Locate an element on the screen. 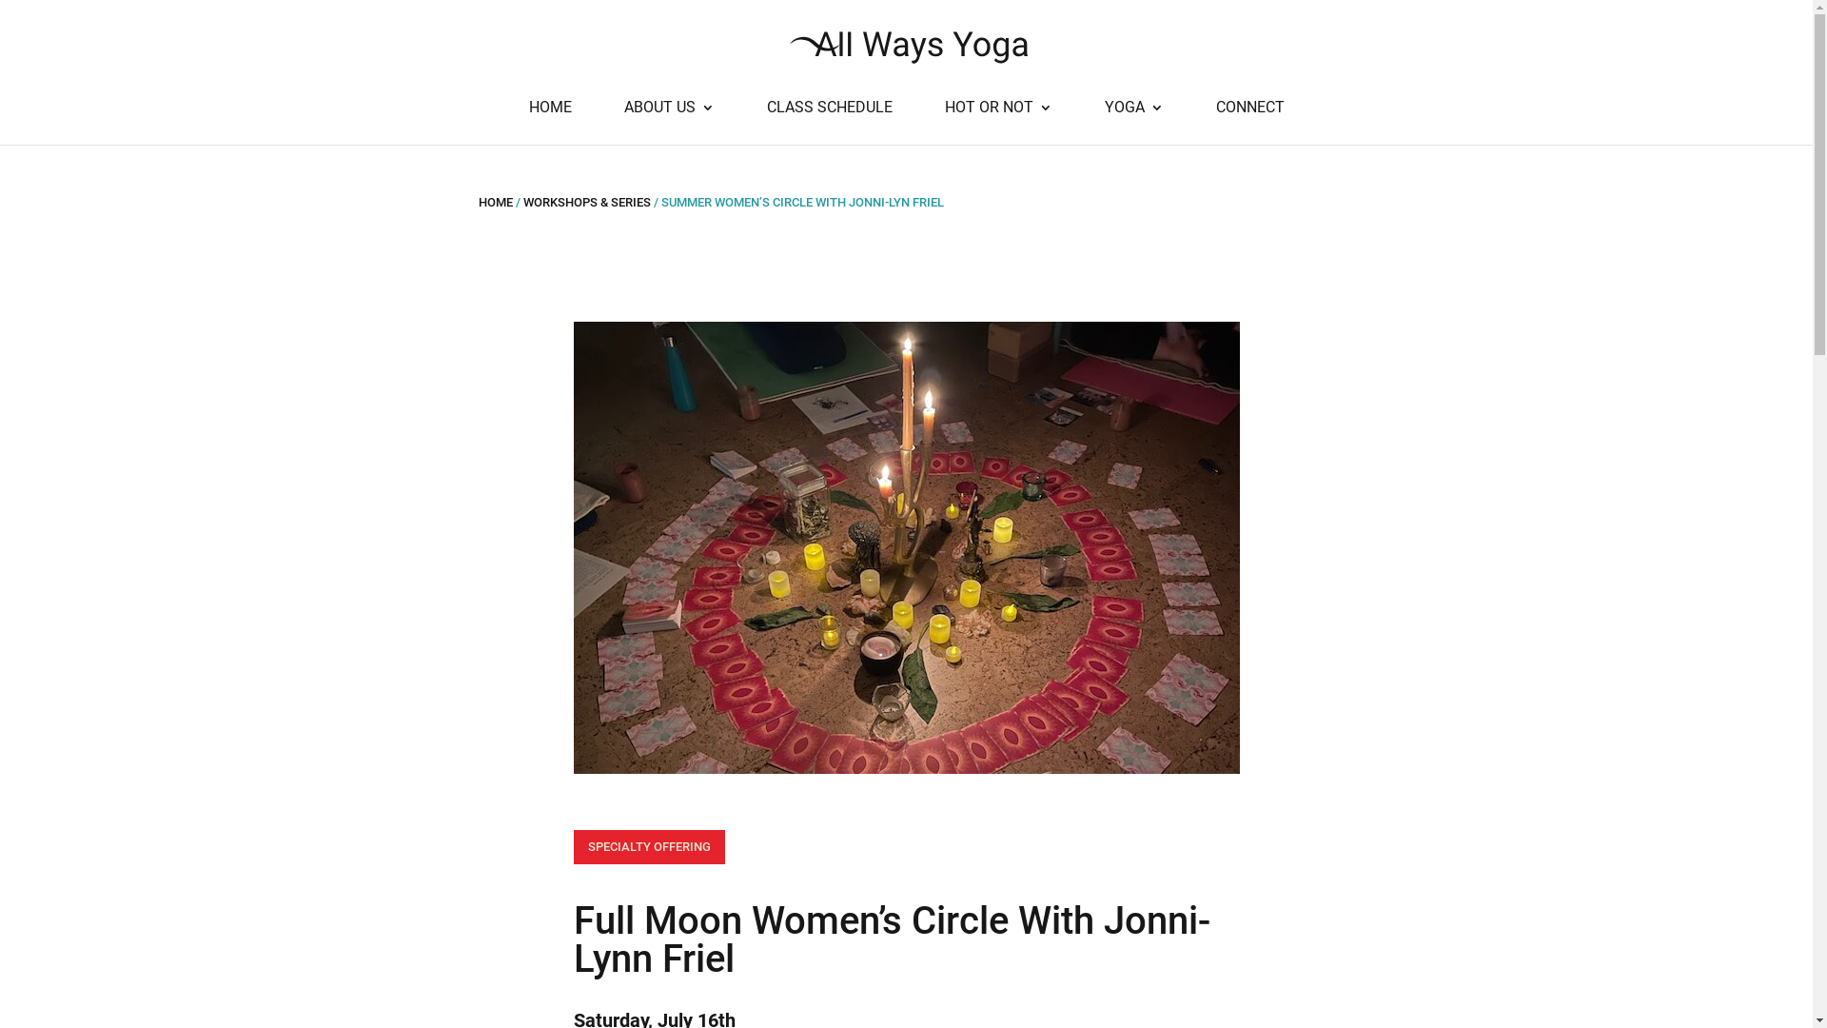 The width and height of the screenshot is (1827, 1028). CONNECT is located at coordinates (1250, 123).